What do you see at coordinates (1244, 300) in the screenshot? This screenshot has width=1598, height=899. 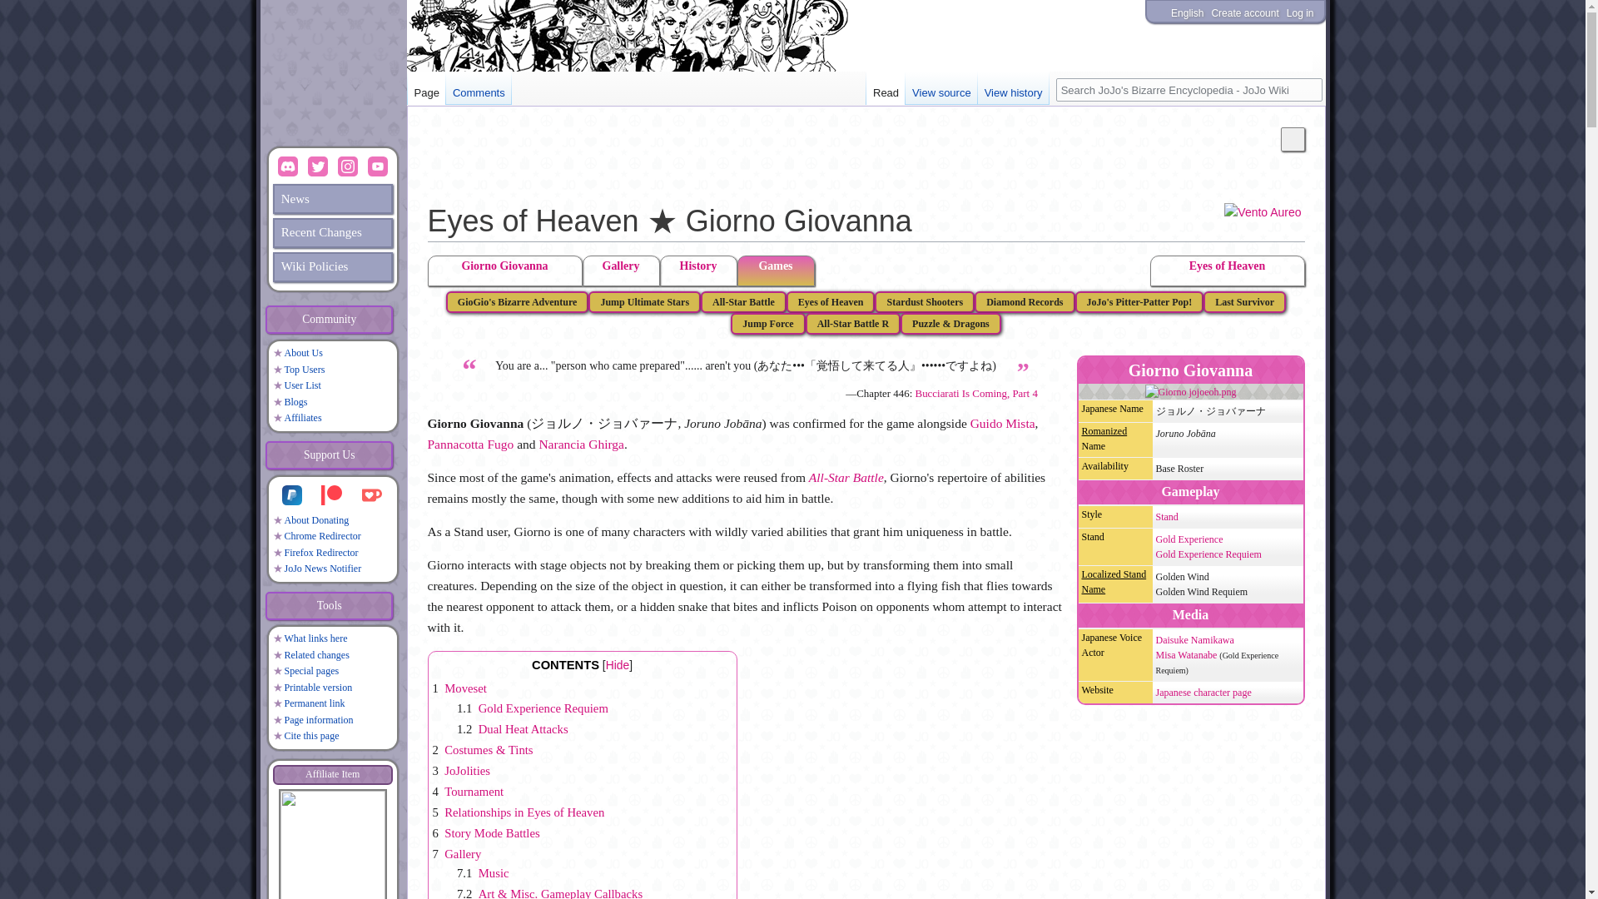 I see `Last Survivor` at bounding box center [1244, 300].